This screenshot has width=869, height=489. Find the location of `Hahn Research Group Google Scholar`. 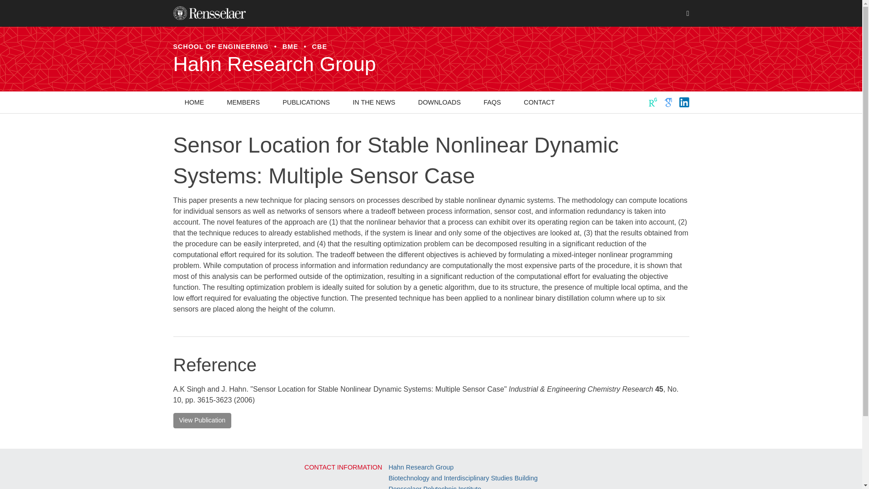

Hahn Research Group Google Scholar is located at coordinates (668, 102).